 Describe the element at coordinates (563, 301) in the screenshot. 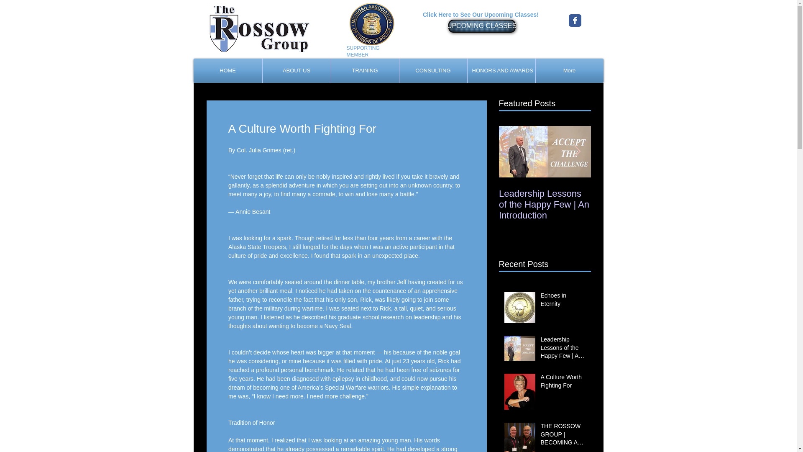

I see `Echoes in Eternity` at that location.